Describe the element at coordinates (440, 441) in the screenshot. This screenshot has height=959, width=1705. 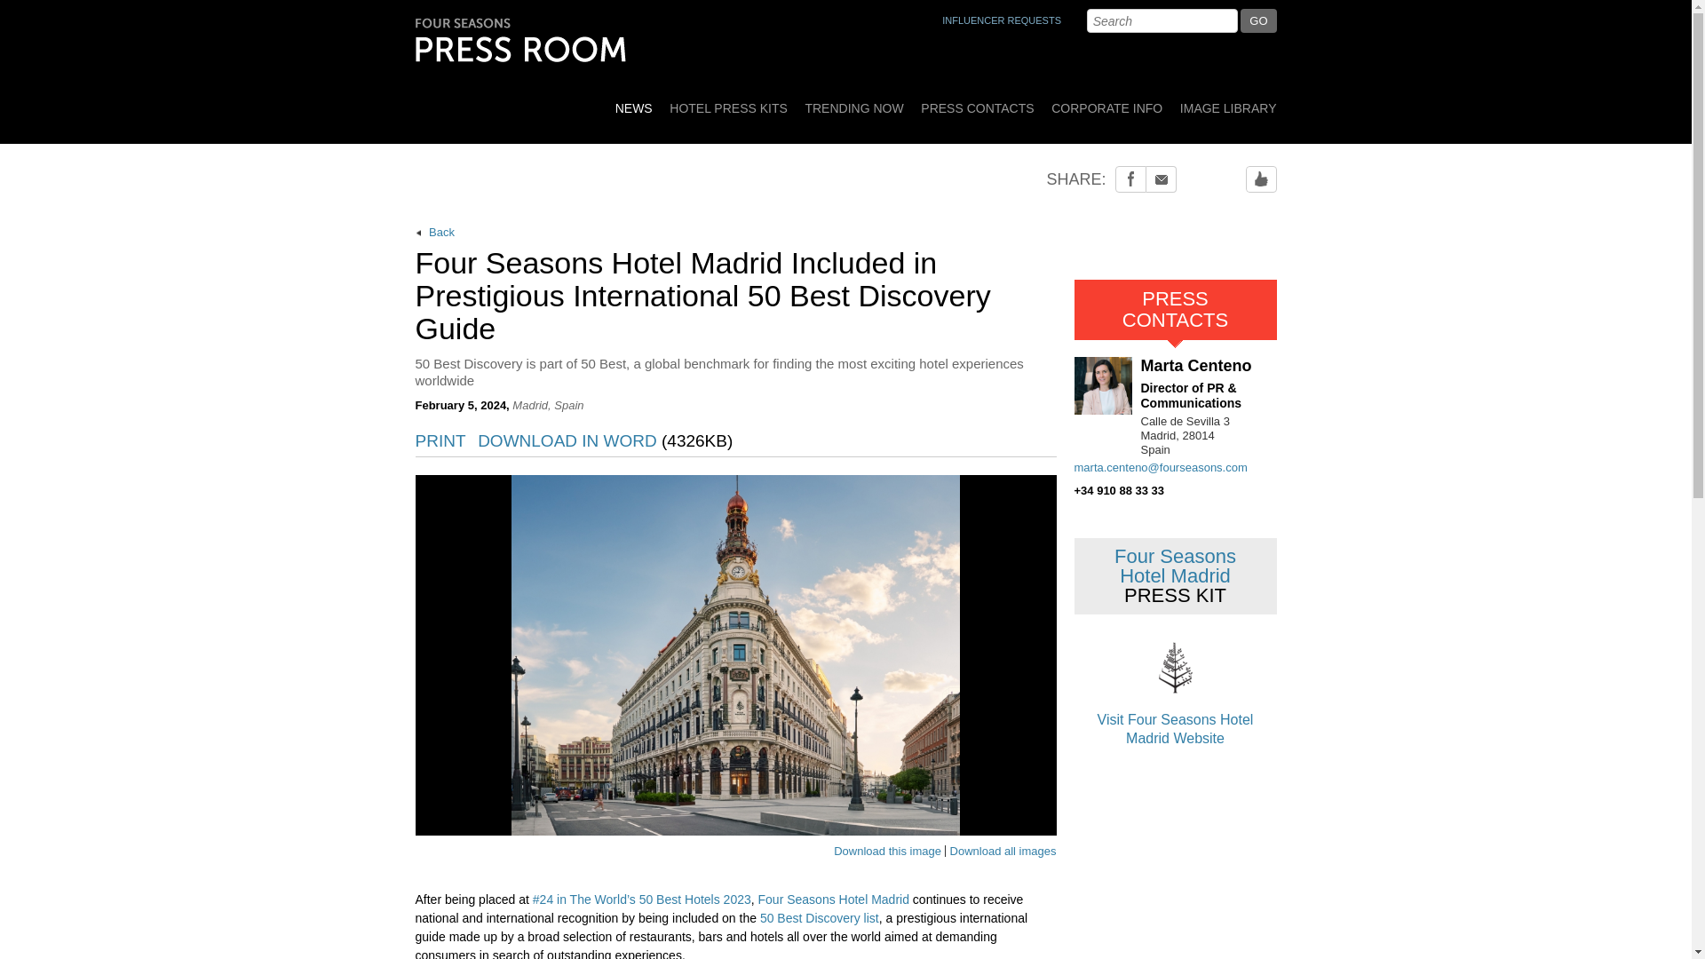
I see `PRINT` at that location.